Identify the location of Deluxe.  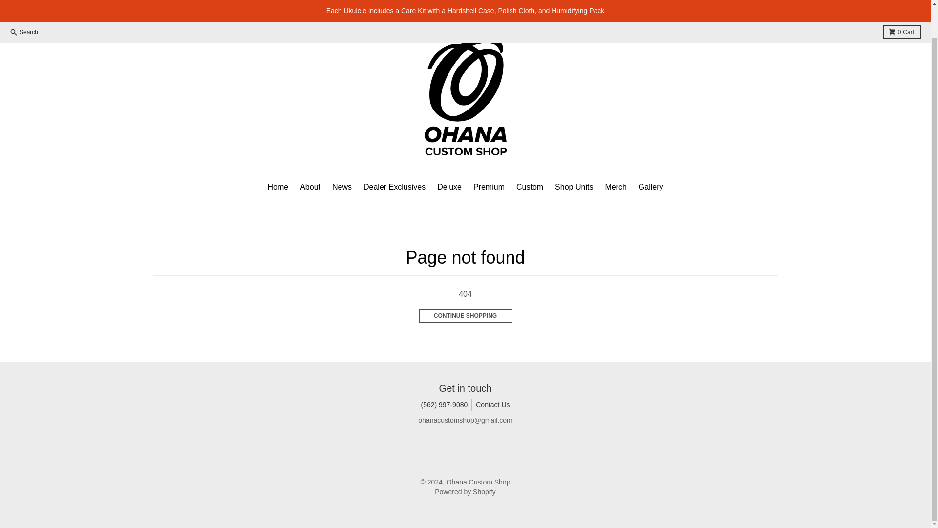
(902, 2).